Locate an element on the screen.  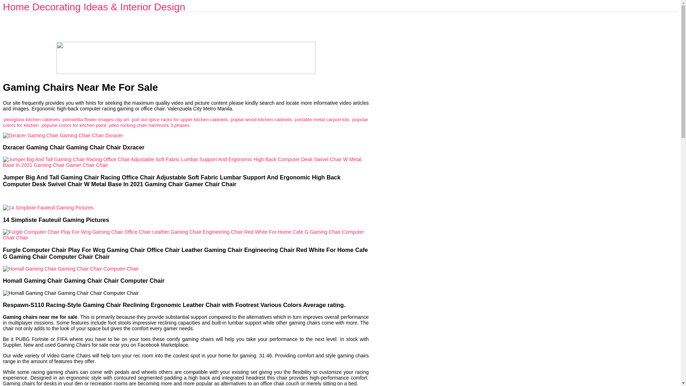
poplar wood kitchen cabinets is located at coordinates (261, 119).